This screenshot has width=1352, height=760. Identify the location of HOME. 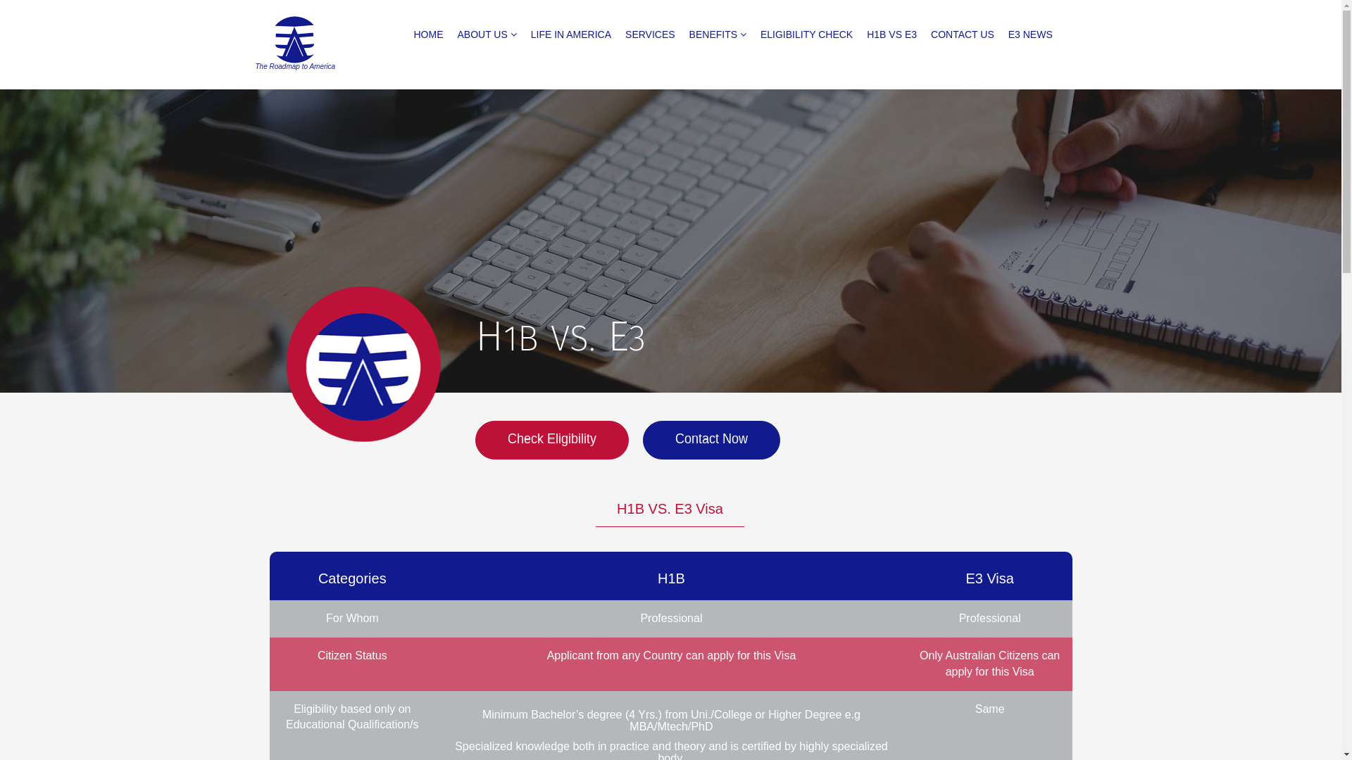
(429, 34).